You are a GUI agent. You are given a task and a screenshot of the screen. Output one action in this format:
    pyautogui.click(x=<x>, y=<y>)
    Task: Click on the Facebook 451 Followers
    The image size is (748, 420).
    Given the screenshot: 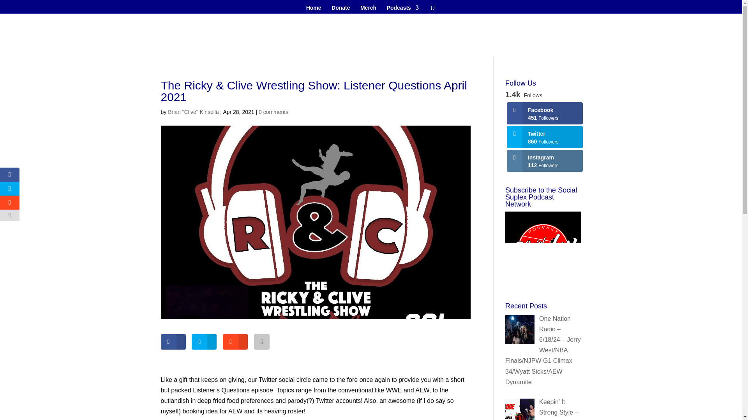 What is the action you would take?
    pyautogui.click(x=545, y=113)
    